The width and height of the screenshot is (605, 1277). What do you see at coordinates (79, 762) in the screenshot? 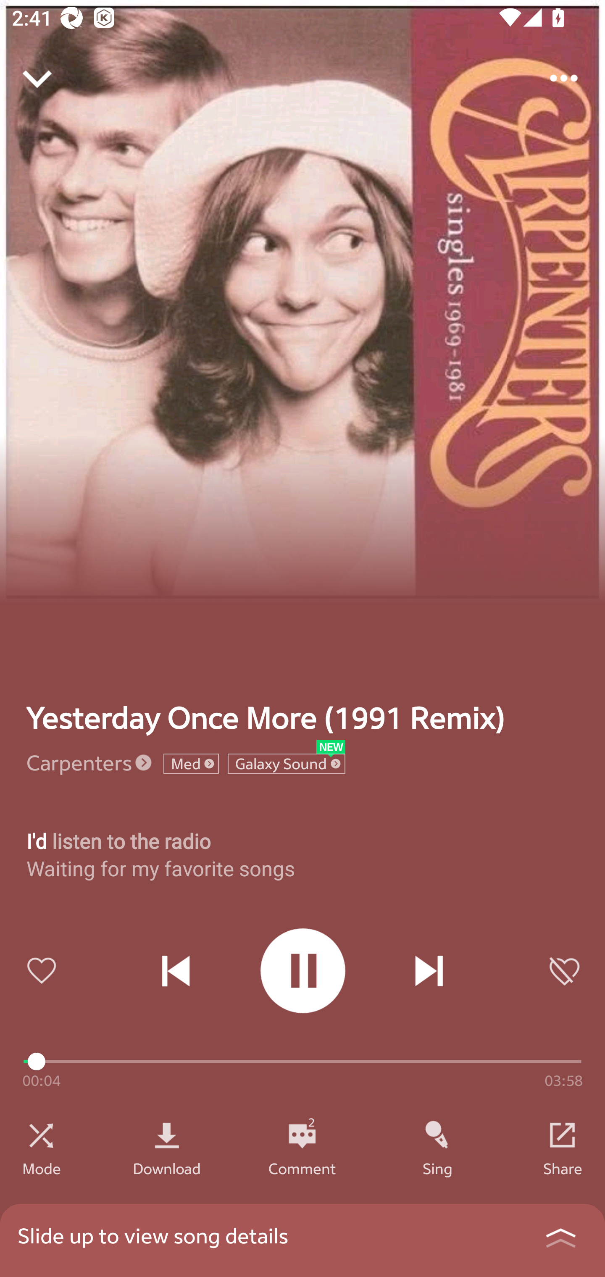
I see `Carpenters` at bounding box center [79, 762].